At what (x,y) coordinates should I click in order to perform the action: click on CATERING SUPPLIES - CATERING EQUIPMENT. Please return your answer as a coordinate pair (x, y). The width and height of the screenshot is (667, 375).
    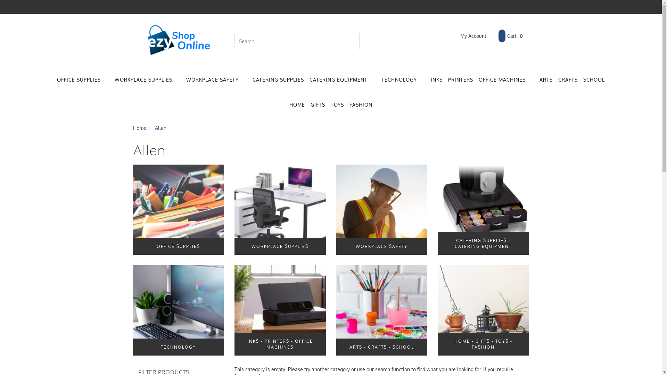
    Looking at the image, I should click on (310, 80).